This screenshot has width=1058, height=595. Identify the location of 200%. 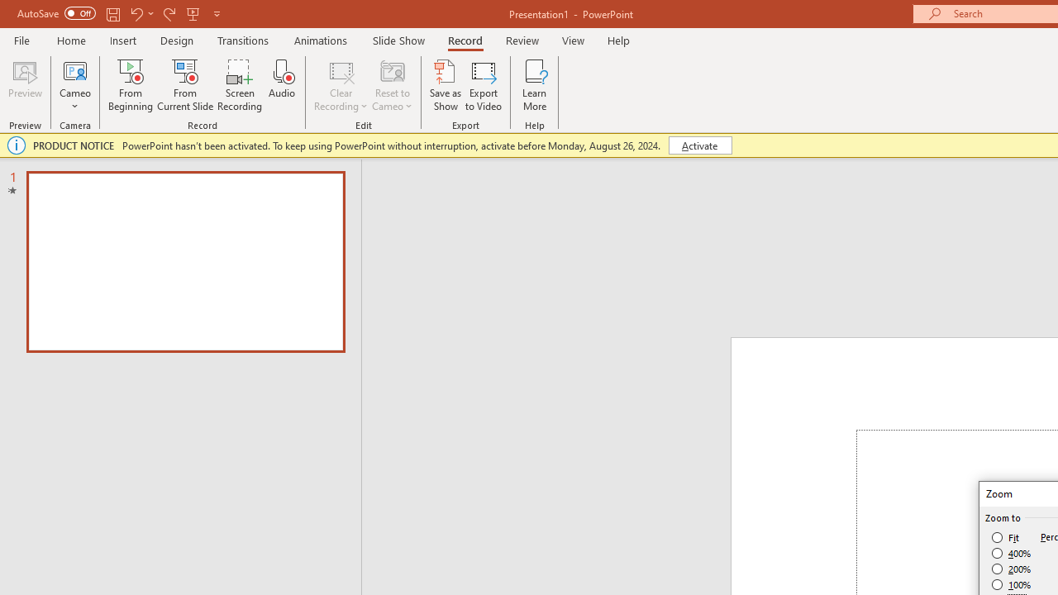
(1012, 569).